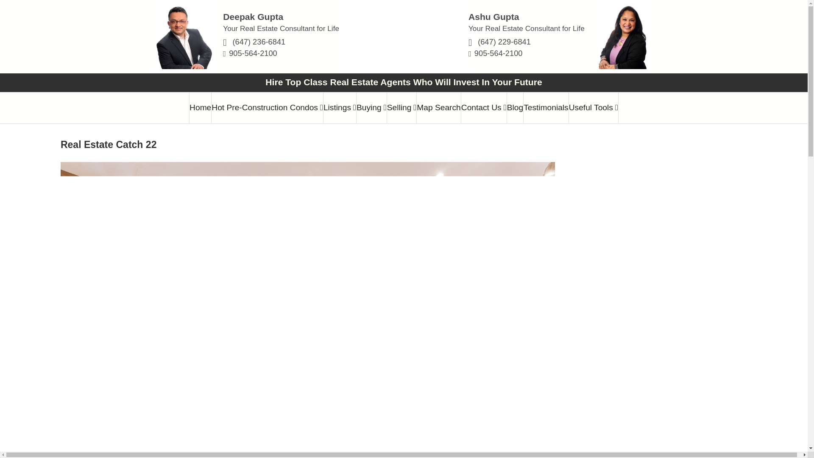  I want to click on Buying, so click(371, 108).